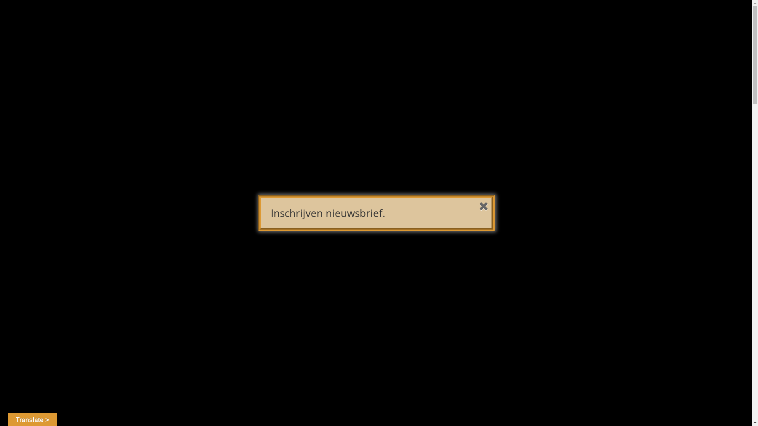  What do you see at coordinates (148, 15) in the screenshot?
I see `Startpagina` at bounding box center [148, 15].